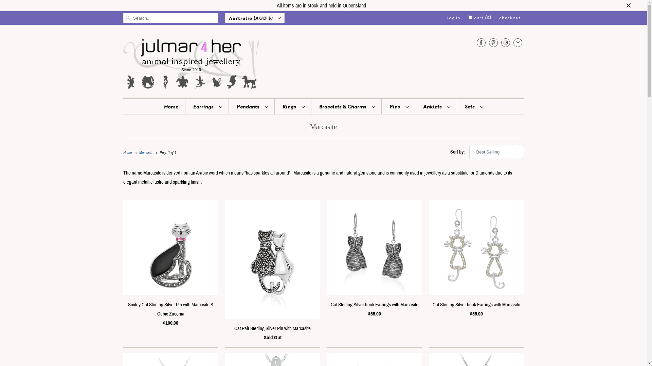 The width and height of the screenshot is (652, 366). Describe the element at coordinates (147, 153) in the screenshot. I see `Marcasite` at that location.